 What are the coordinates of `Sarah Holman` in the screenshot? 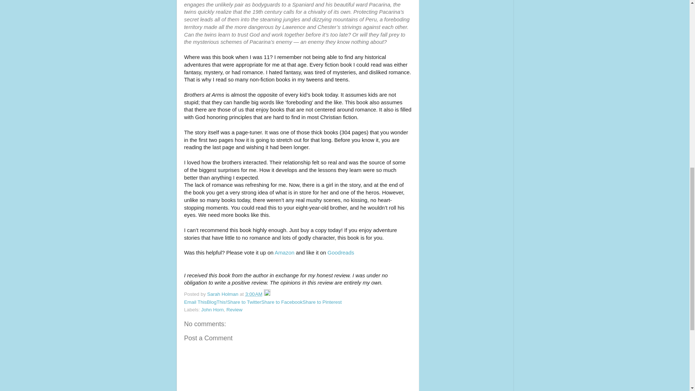 It's located at (223, 294).